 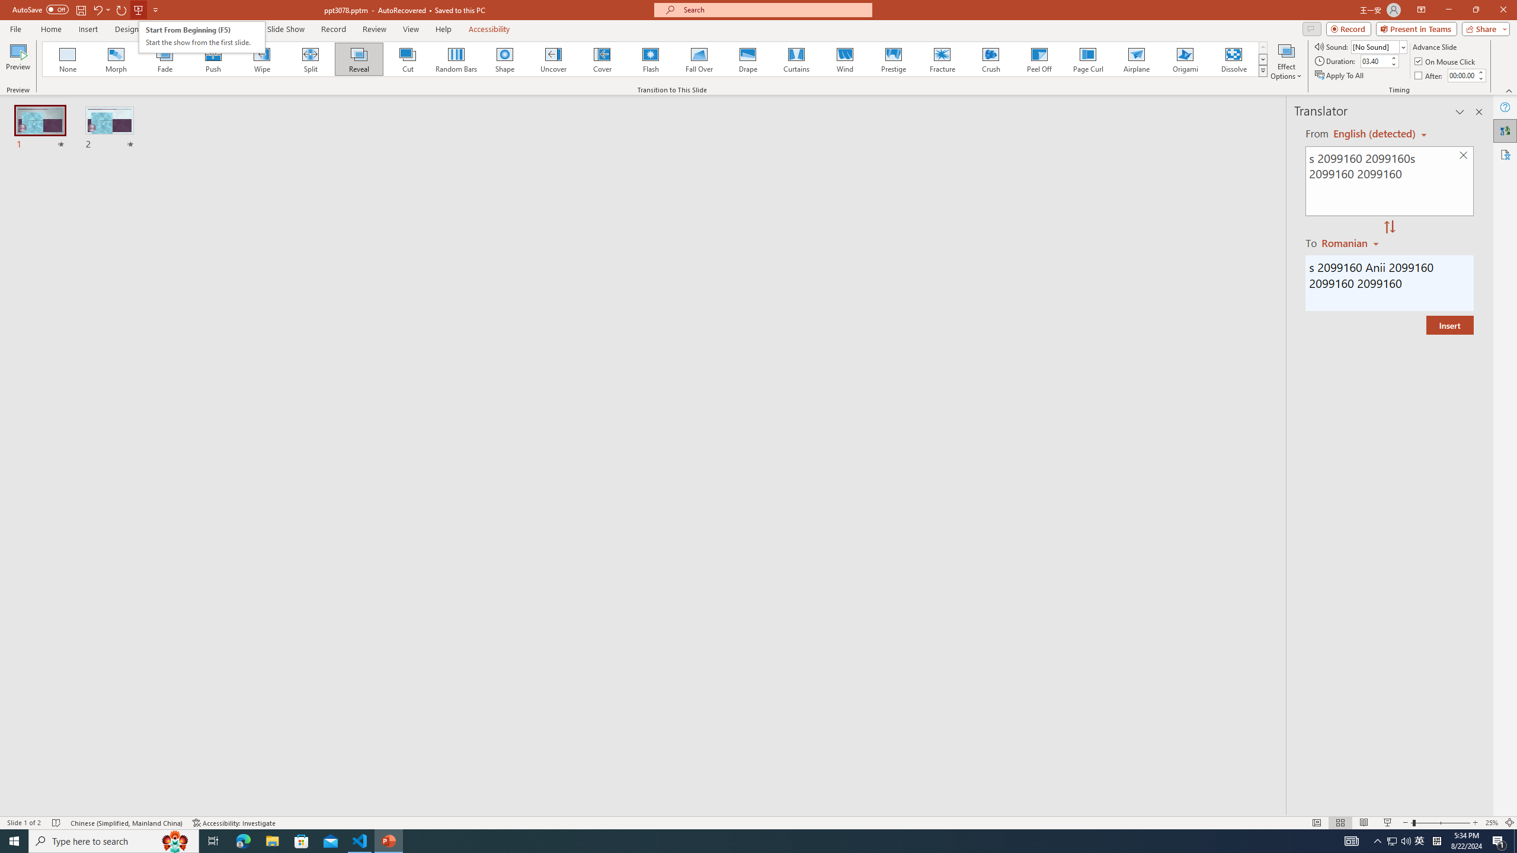 I want to click on Peel Off, so click(x=1039, y=59).